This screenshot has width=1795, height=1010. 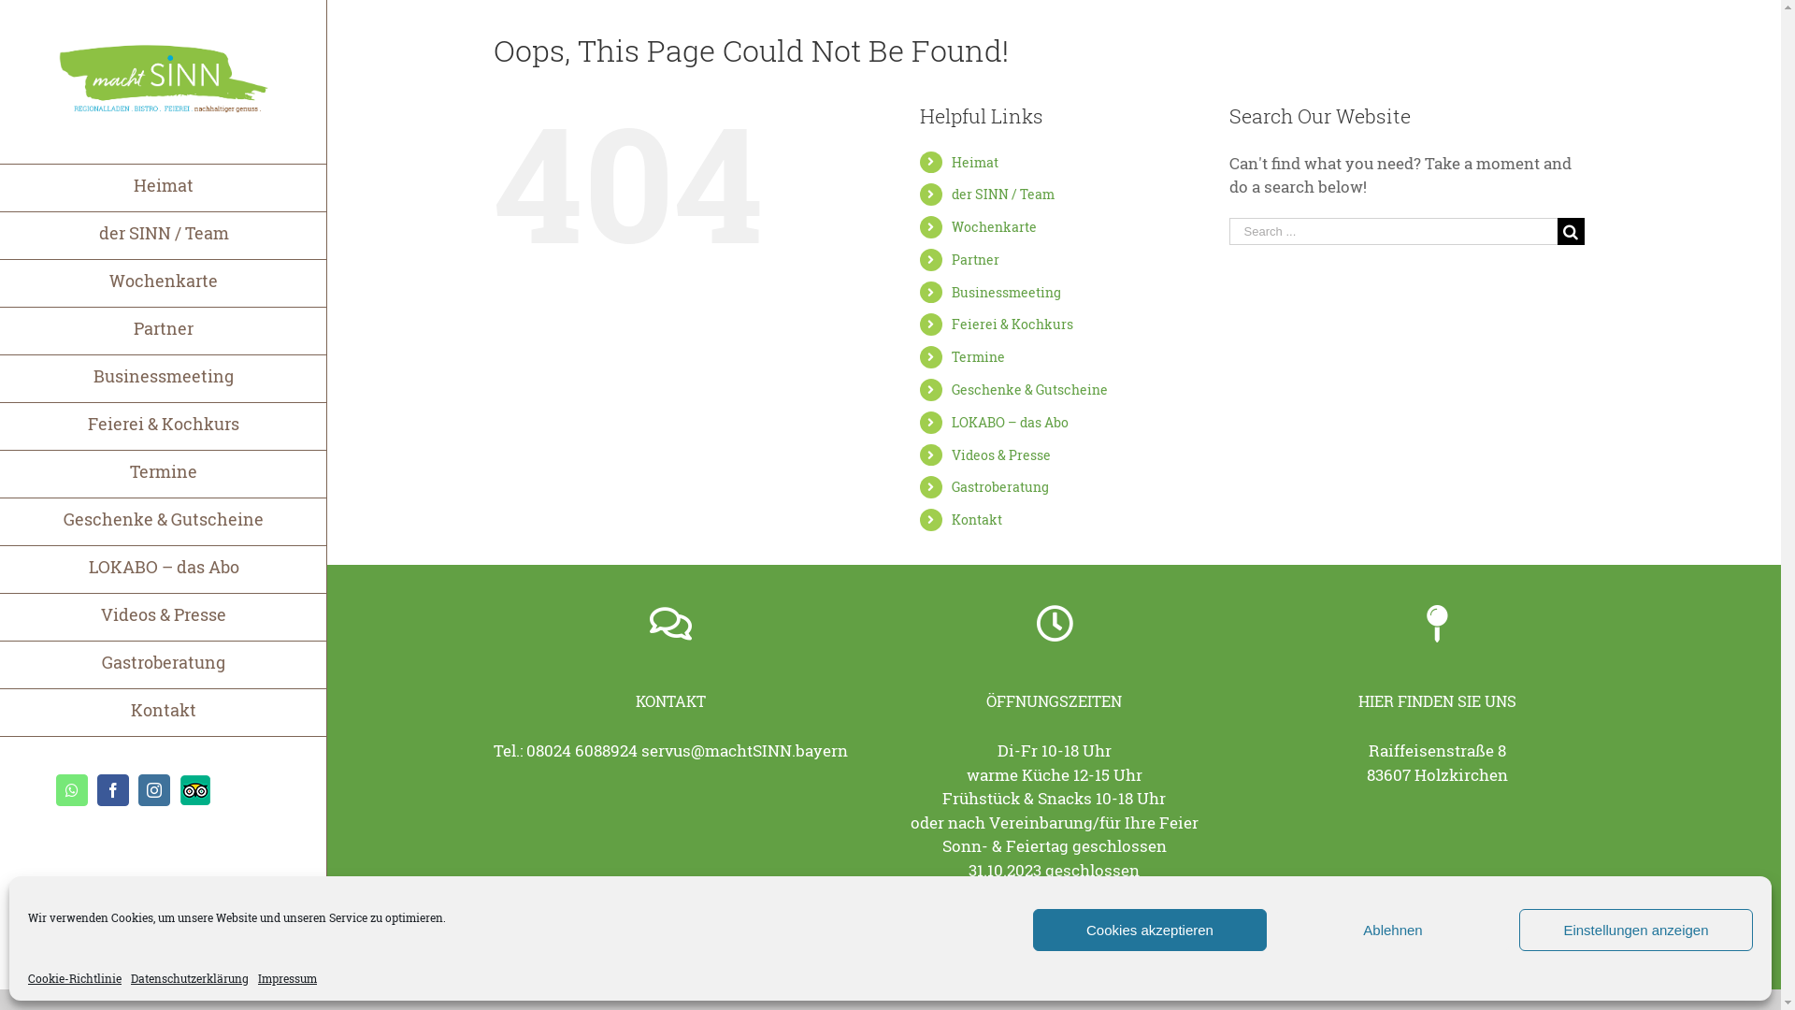 I want to click on Wochenkarte, so click(x=994, y=226).